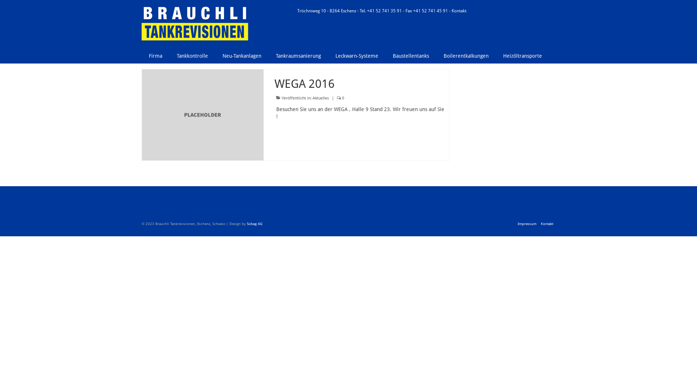 The image size is (697, 392). What do you see at coordinates (362, 84) in the screenshot?
I see `WEGA 2016` at bounding box center [362, 84].